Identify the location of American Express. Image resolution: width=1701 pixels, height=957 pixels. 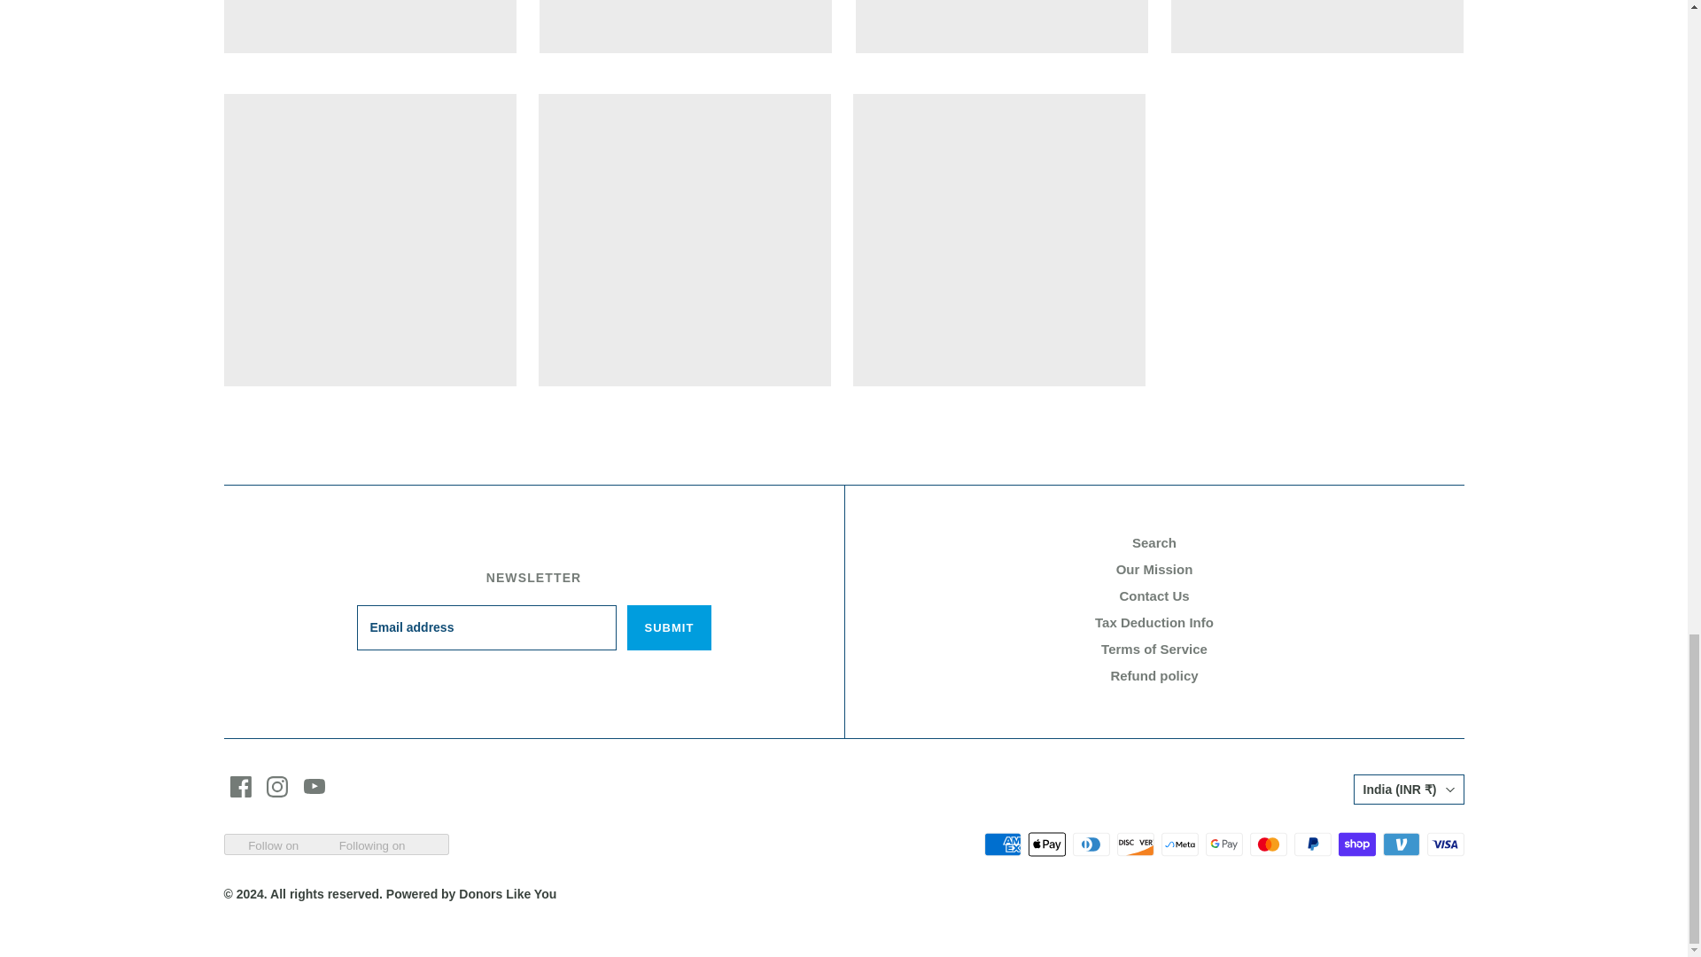
(1001, 844).